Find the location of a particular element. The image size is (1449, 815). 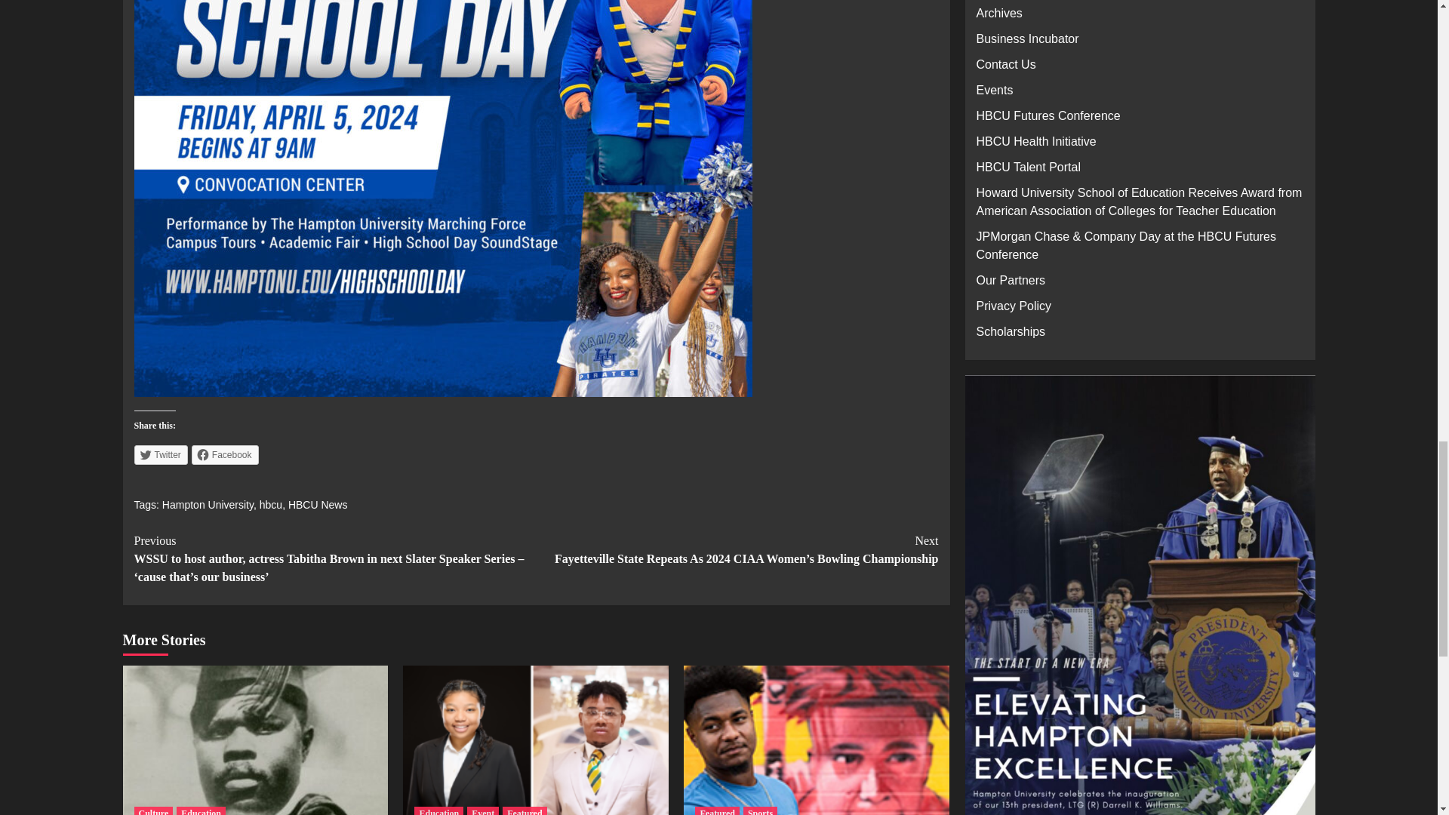

Click to share on Twitter is located at coordinates (162, 454).